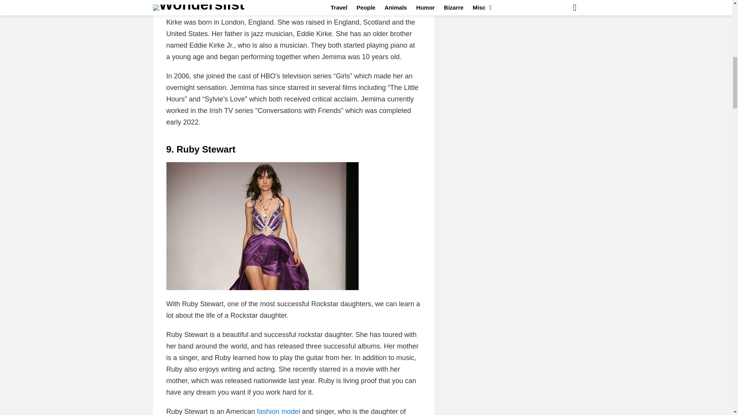 The width and height of the screenshot is (738, 415). What do you see at coordinates (262, 226) in the screenshot?
I see `Ruby Stewart Veronika Jeanvie MBFW` at bounding box center [262, 226].